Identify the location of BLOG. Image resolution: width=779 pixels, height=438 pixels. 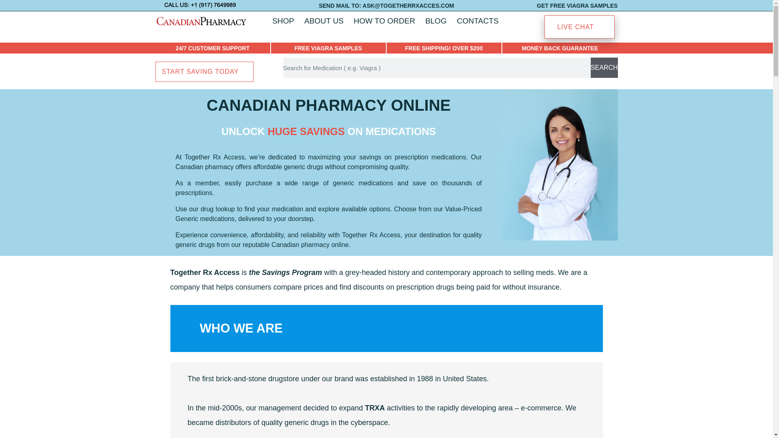
(436, 21).